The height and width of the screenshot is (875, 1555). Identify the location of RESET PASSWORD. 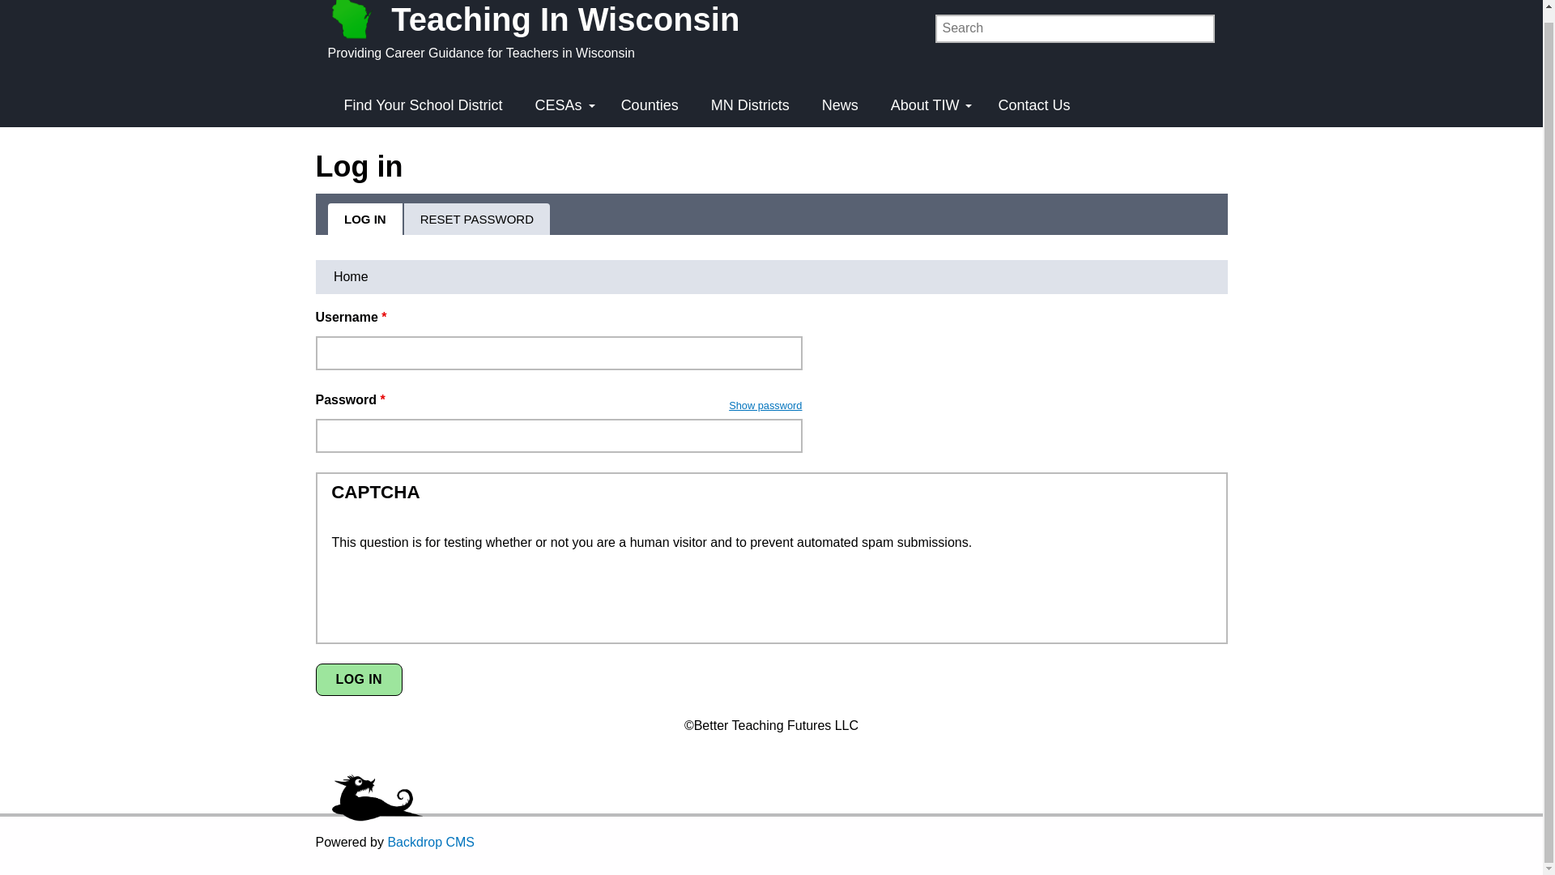
(477, 219).